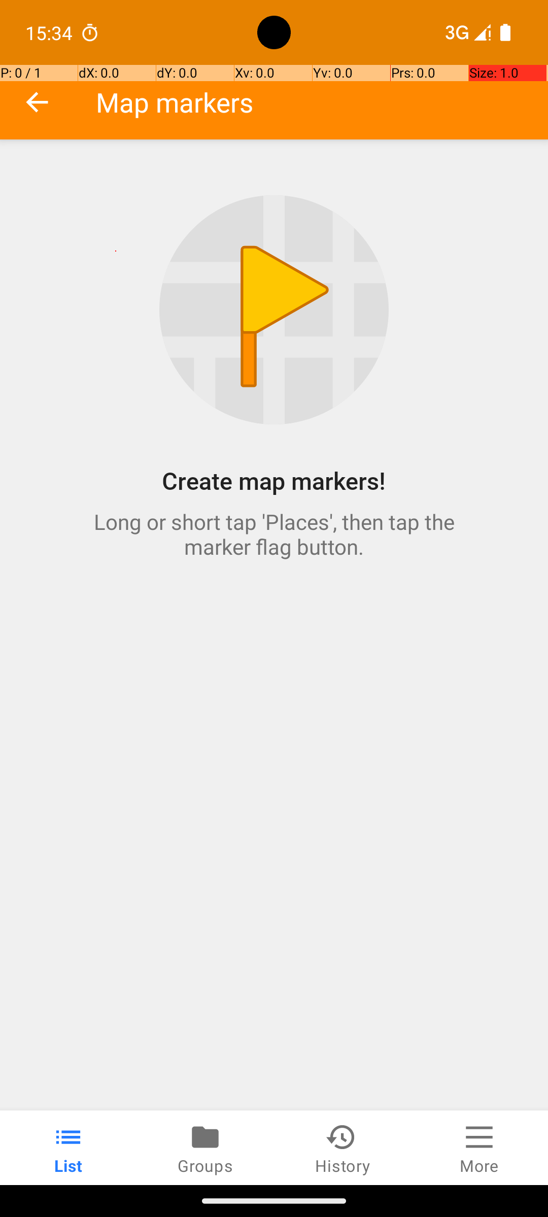  What do you see at coordinates (205, 1148) in the screenshot?
I see `Groups` at bounding box center [205, 1148].